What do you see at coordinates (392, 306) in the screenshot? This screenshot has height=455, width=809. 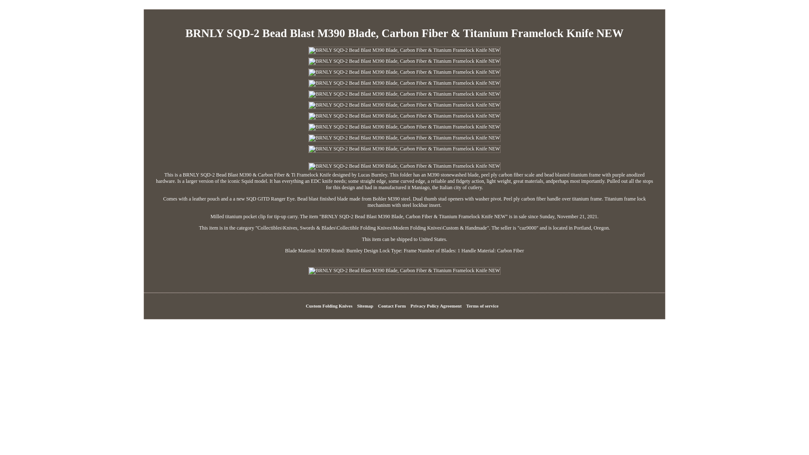 I see `Contact Form` at bounding box center [392, 306].